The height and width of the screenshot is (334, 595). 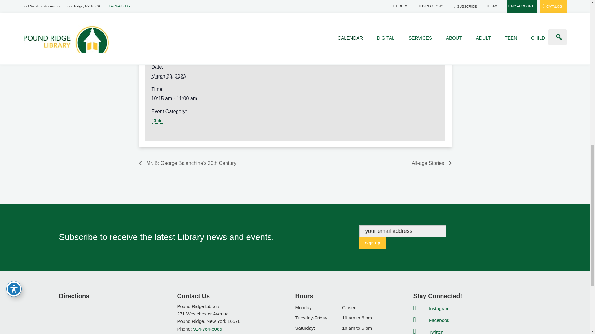 What do you see at coordinates (291, 98) in the screenshot?
I see `2023-03-28` at bounding box center [291, 98].